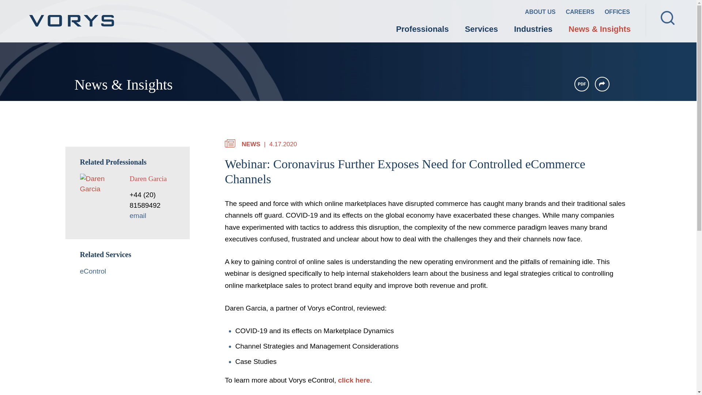  I want to click on Share, so click(602, 84).